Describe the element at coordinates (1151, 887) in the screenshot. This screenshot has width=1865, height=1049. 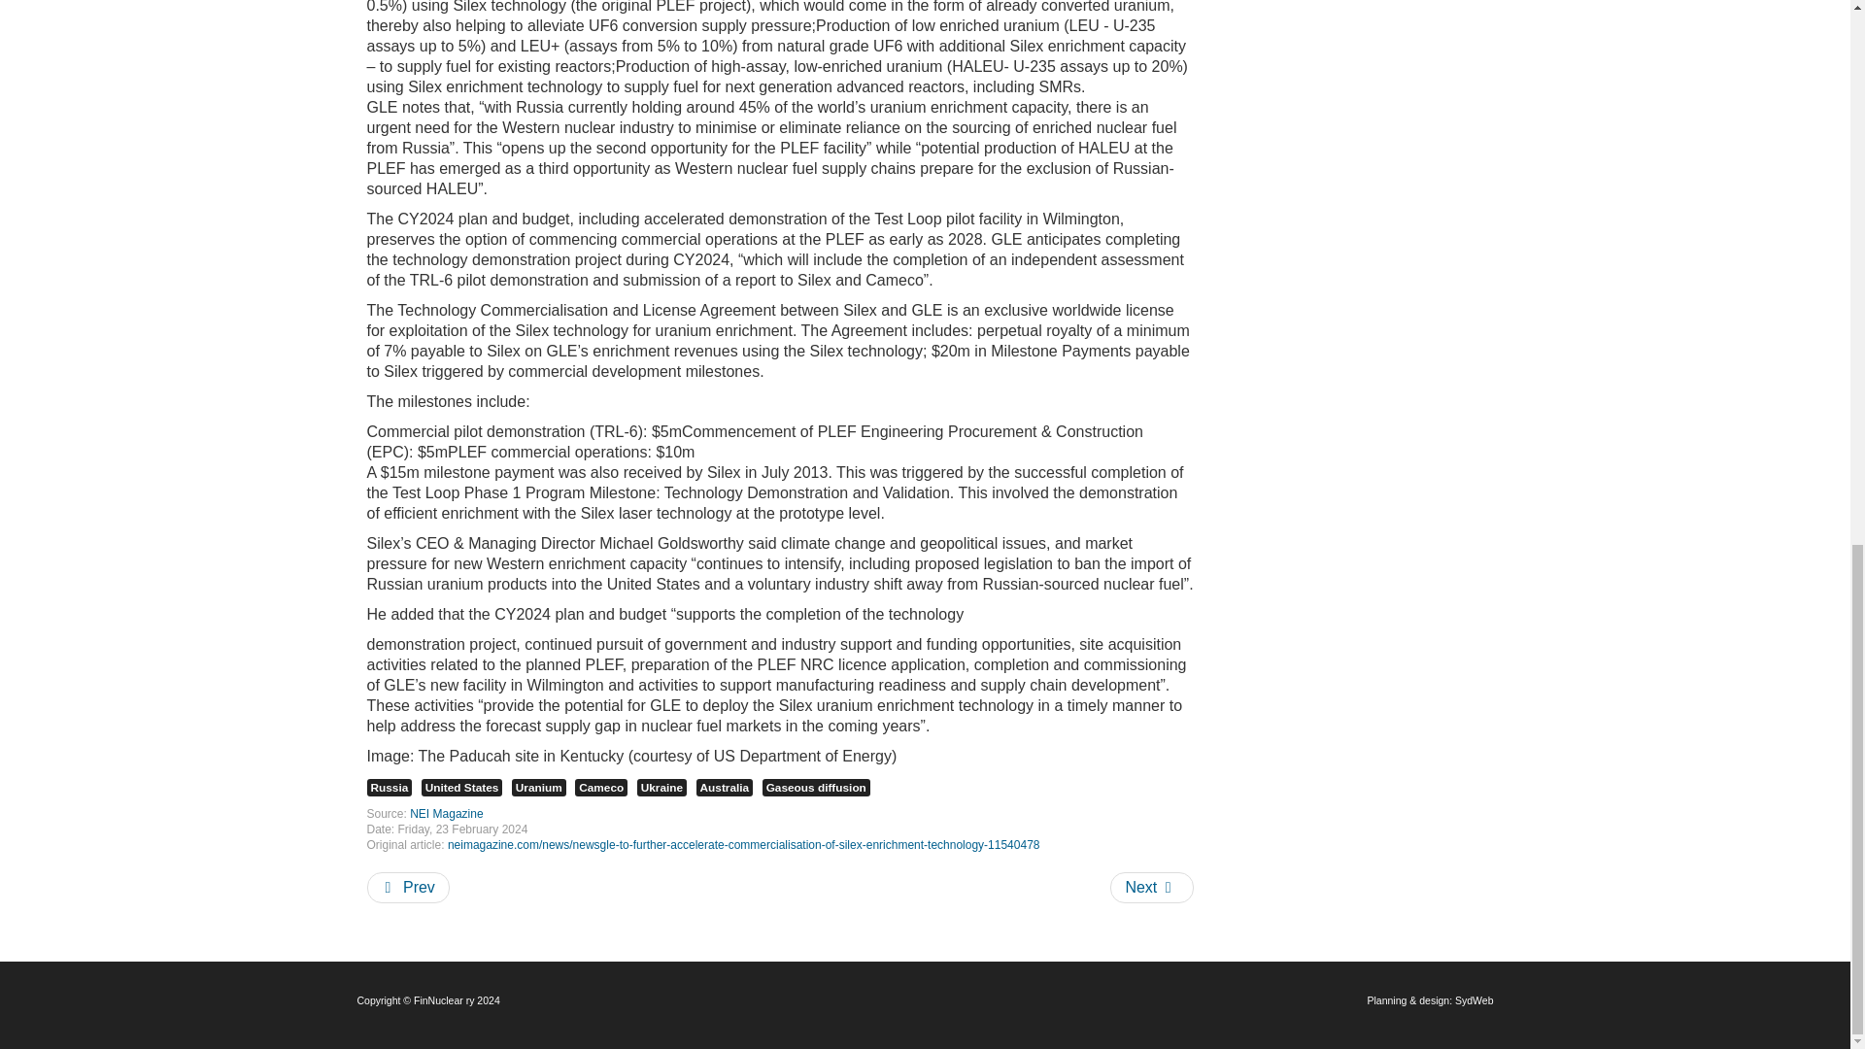
I see `Next` at that location.